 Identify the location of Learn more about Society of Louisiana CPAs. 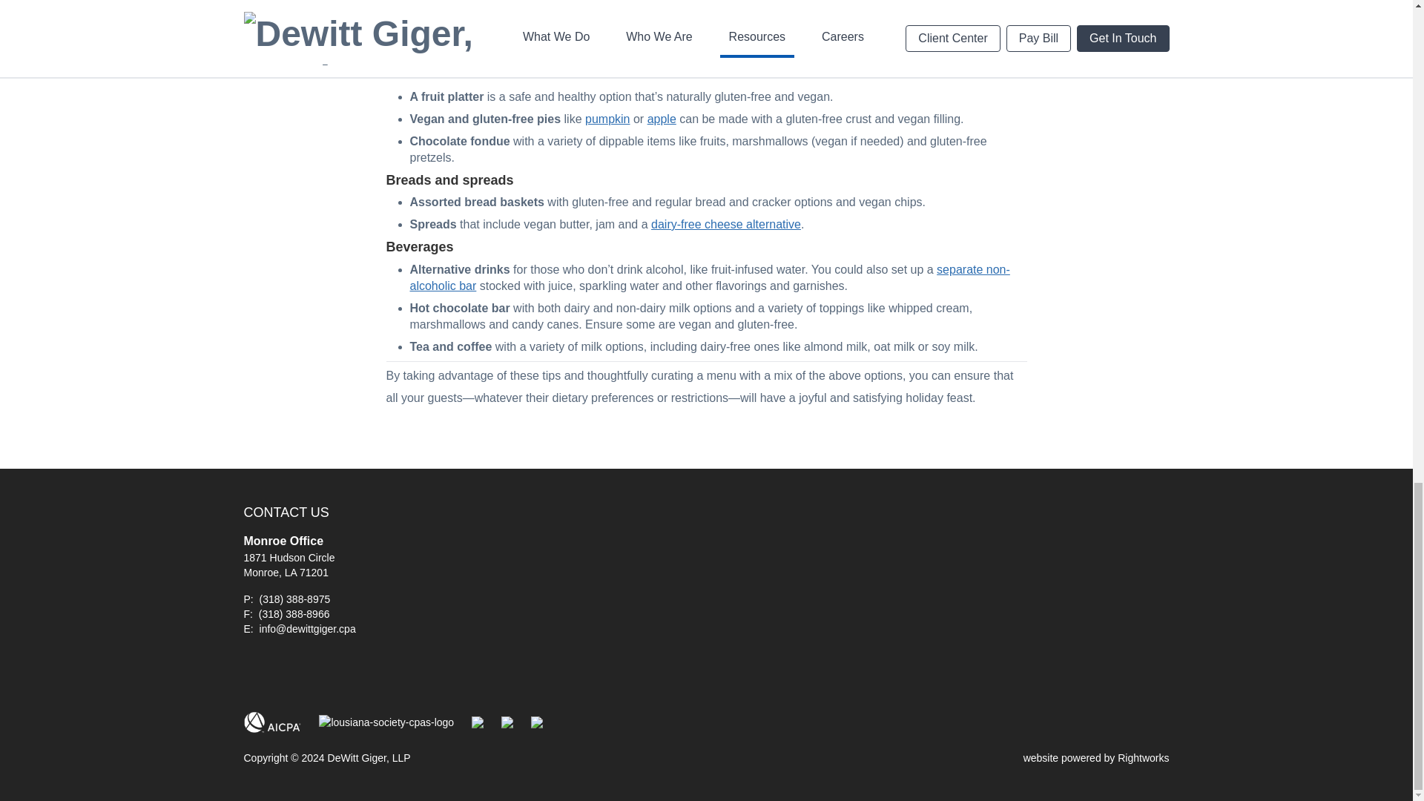
(386, 722).